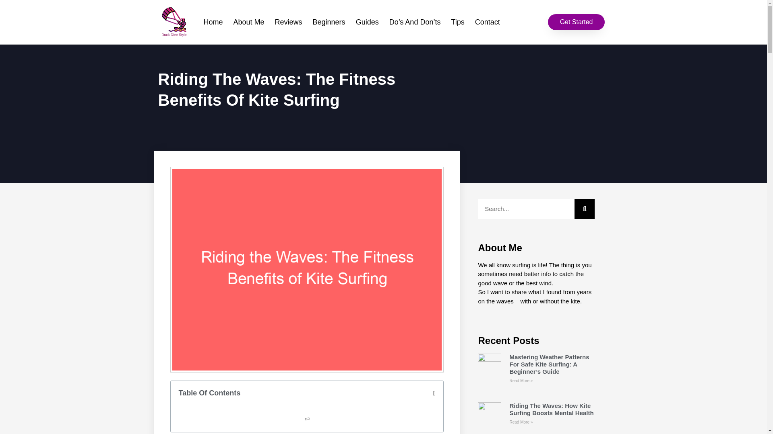  What do you see at coordinates (248, 22) in the screenshot?
I see `About Me` at bounding box center [248, 22].